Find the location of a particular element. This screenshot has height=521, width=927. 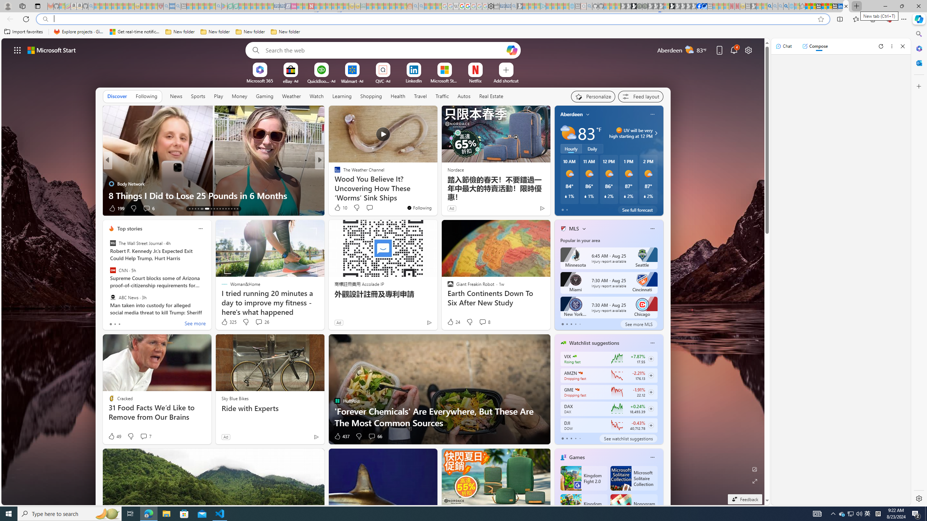

Aberdeen is located at coordinates (571, 114).